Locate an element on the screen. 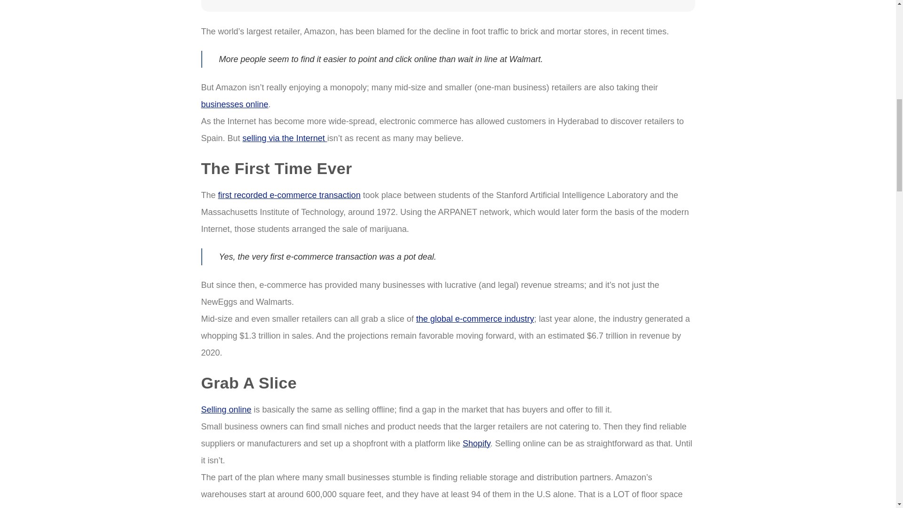 Image resolution: width=903 pixels, height=508 pixels. first recorded e-commerce transaction is located at coordinates (289, 195).